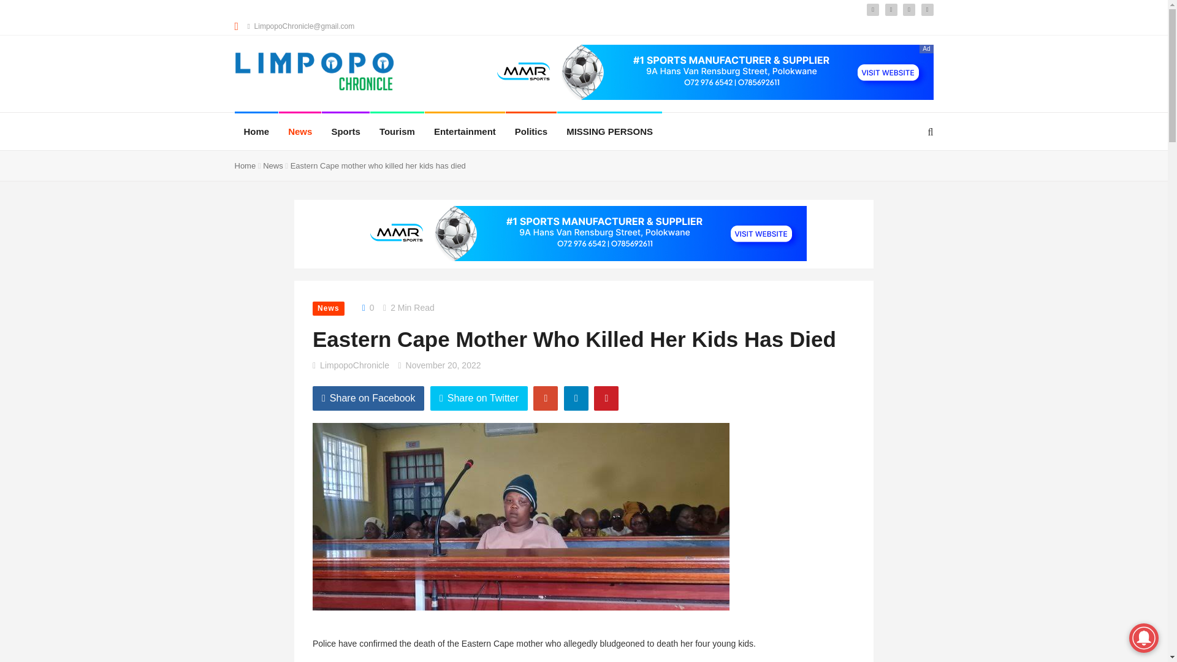 This screenshot has width=1177, height=662. I want to click on Limpopo Chronicle, so click(315, 72).